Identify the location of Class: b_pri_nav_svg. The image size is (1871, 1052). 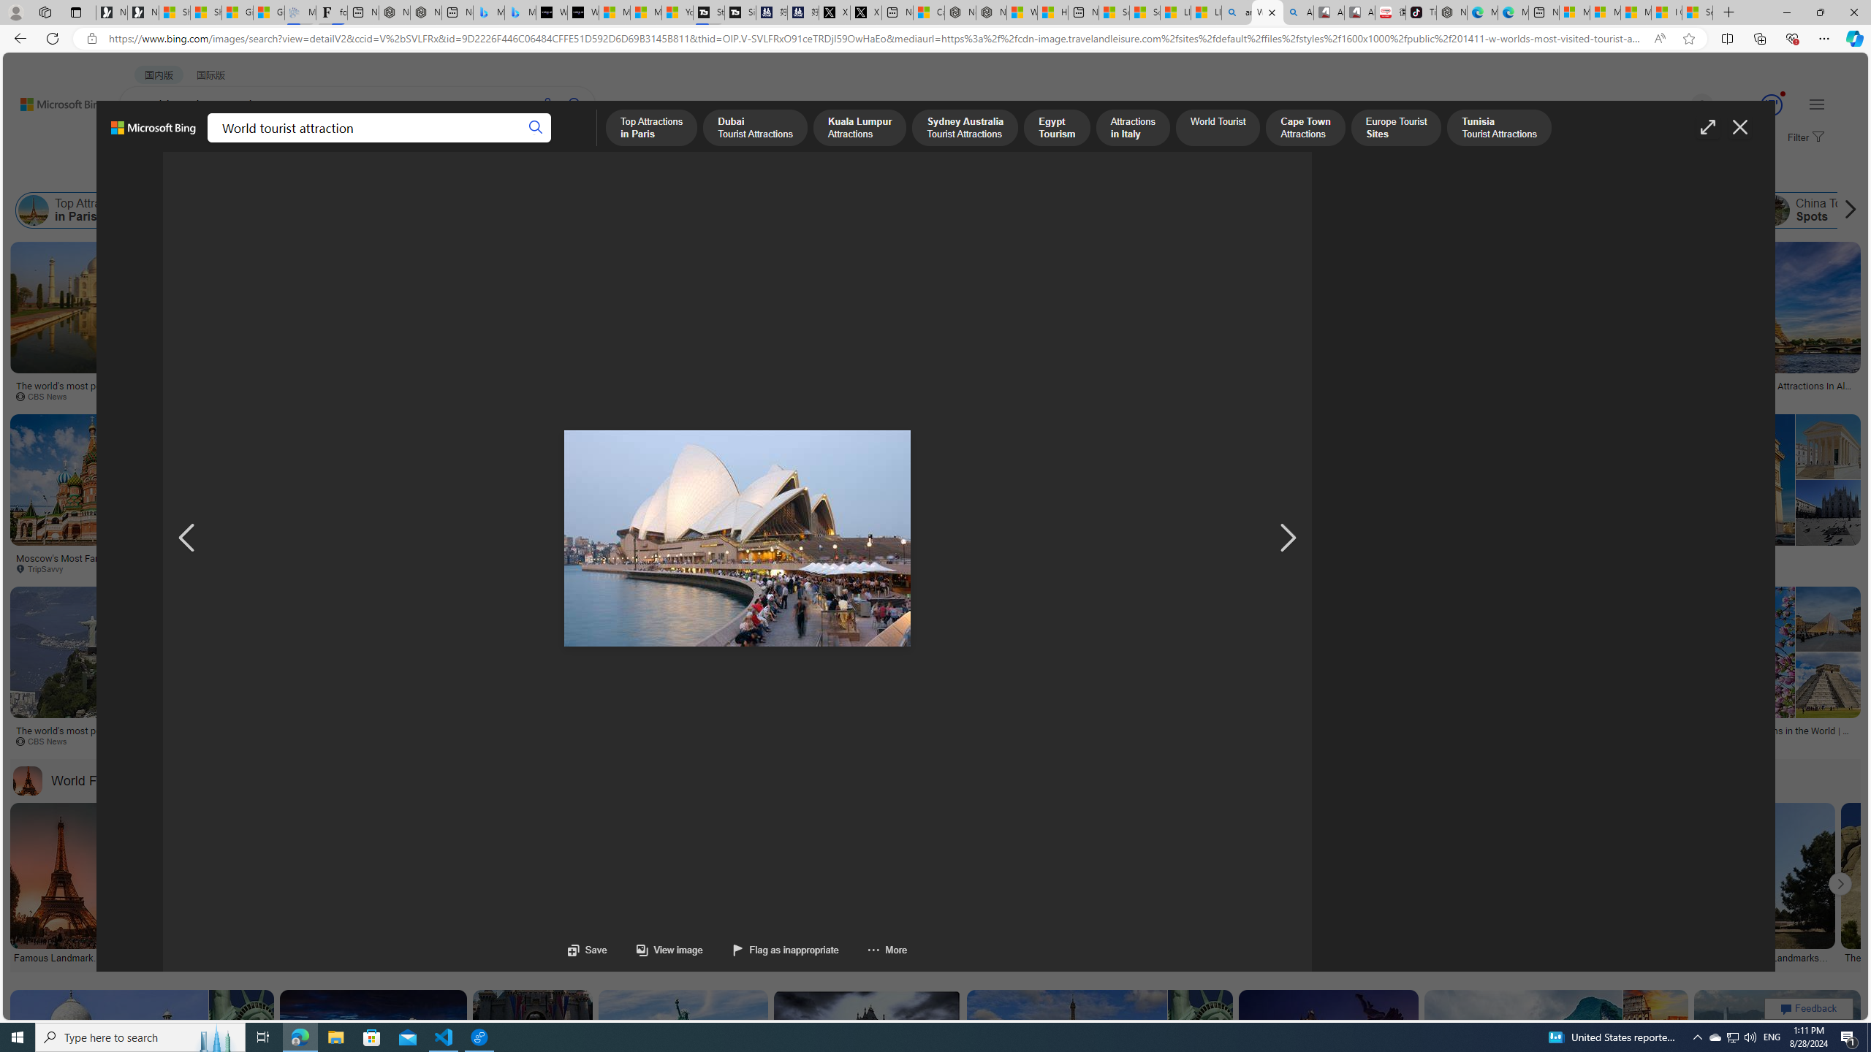
(247, 143).